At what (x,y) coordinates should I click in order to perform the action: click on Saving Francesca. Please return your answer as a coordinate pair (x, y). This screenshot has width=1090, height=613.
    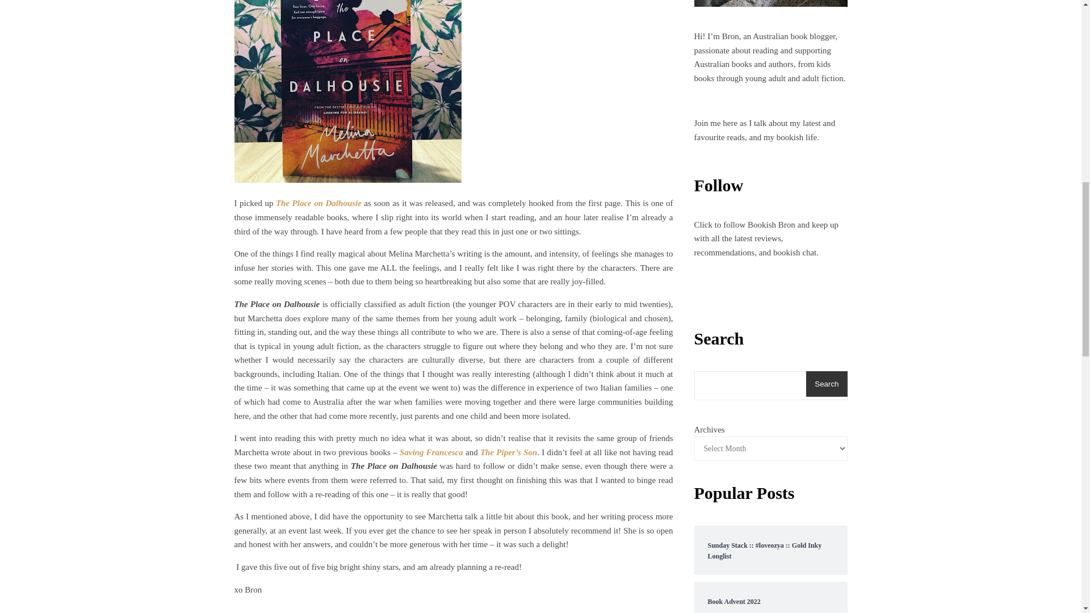
    Looking at the image, I should click on (431, 452).